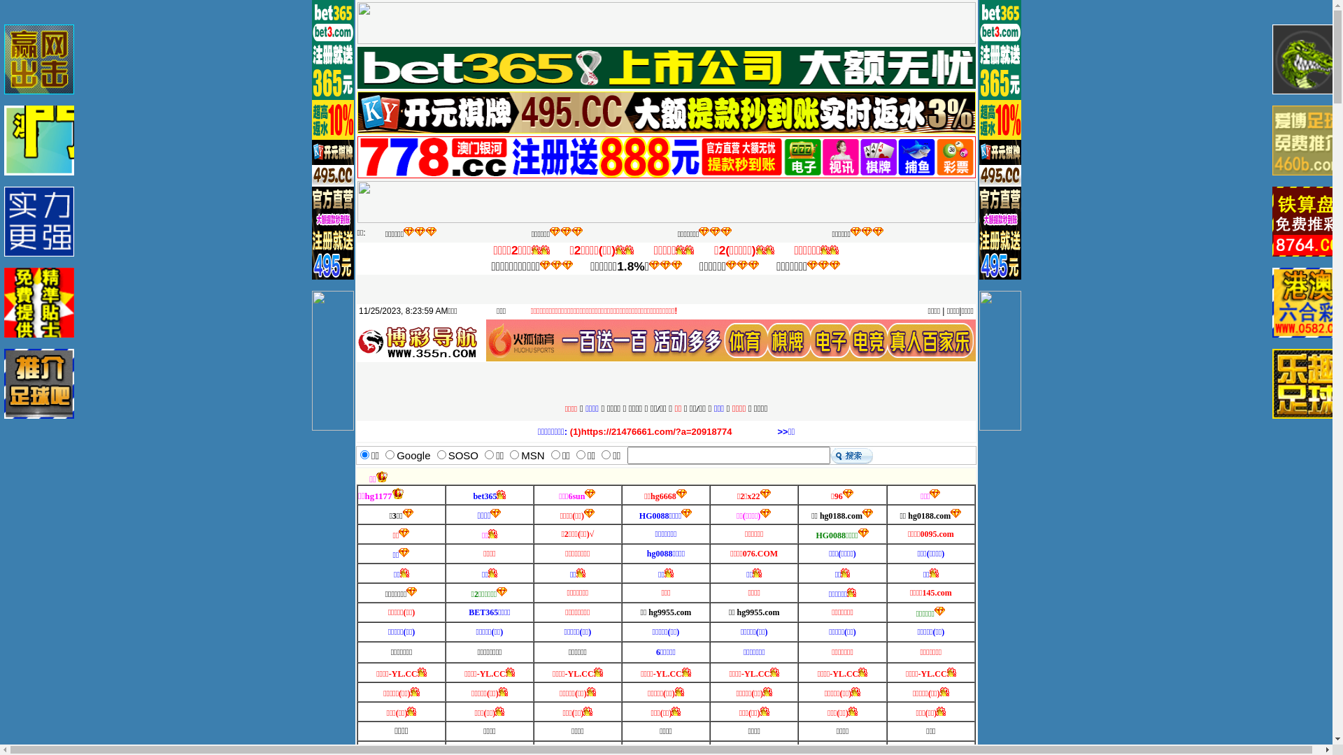 The image size is (1343, 755). I want to click on bet365, so click(485, 496).